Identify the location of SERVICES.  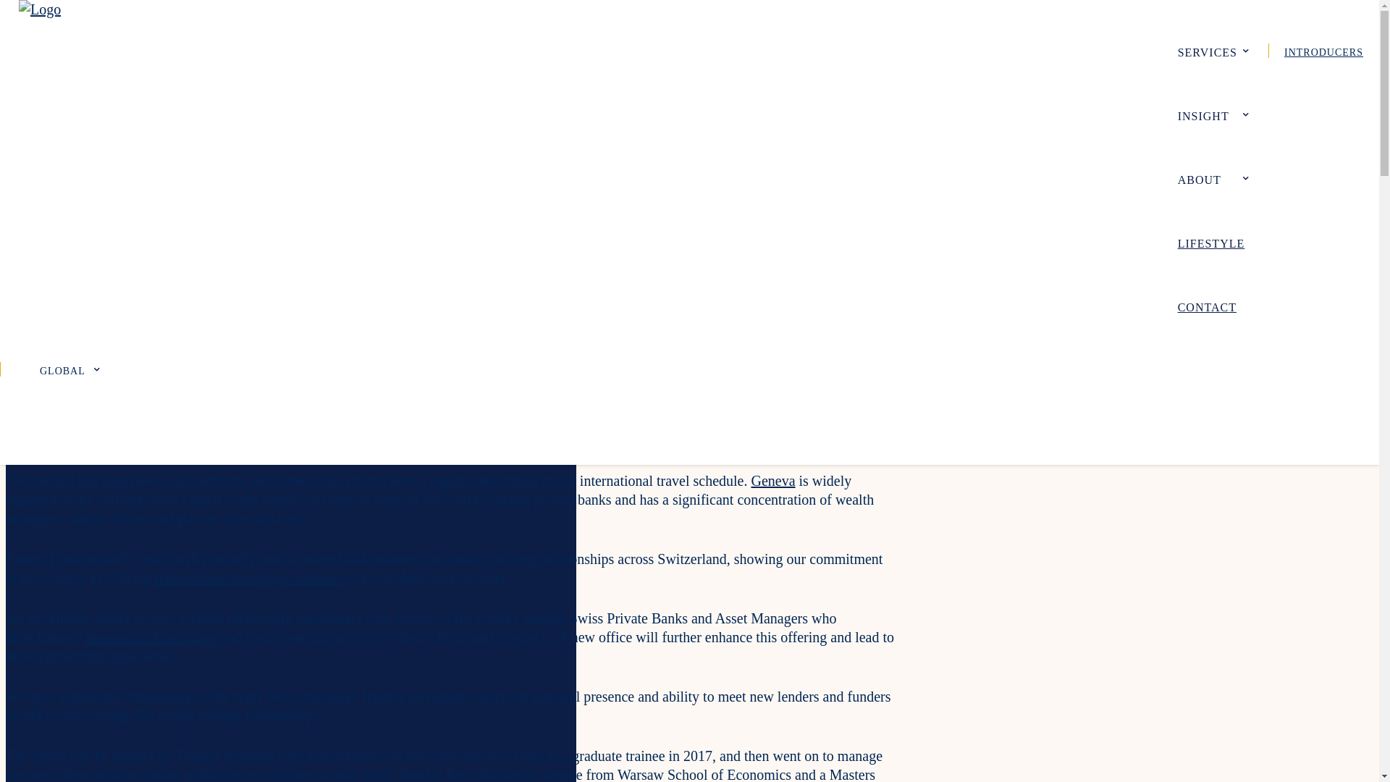
(1213, 51).